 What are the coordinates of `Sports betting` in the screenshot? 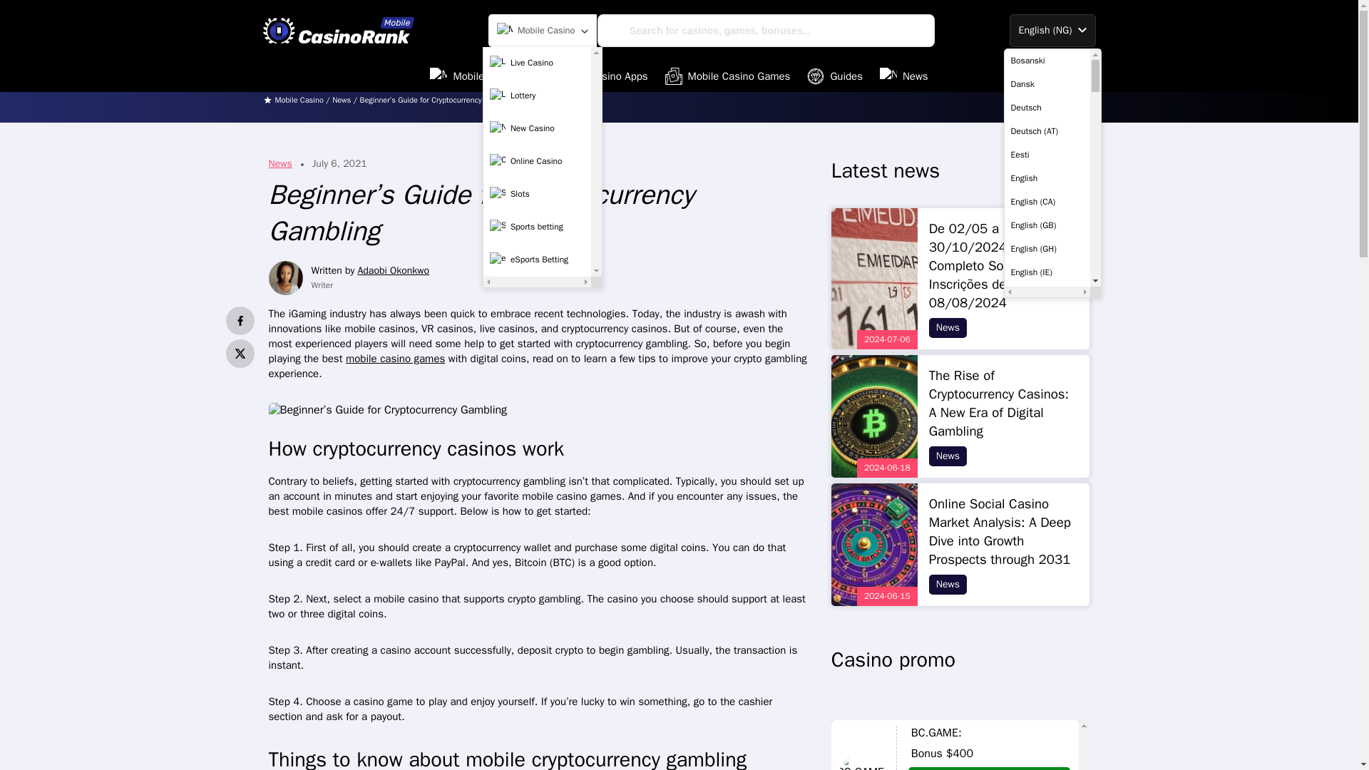 It's located at (537, 227).